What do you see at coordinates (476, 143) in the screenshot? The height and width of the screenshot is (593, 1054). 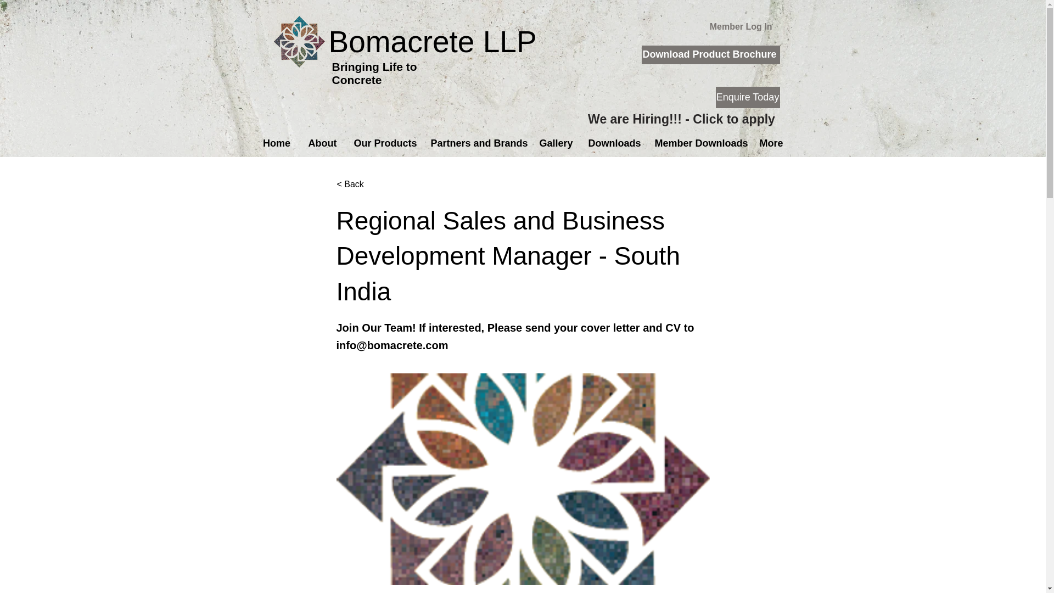 I see `Partners and Brands` at bounding box center [476, 143].